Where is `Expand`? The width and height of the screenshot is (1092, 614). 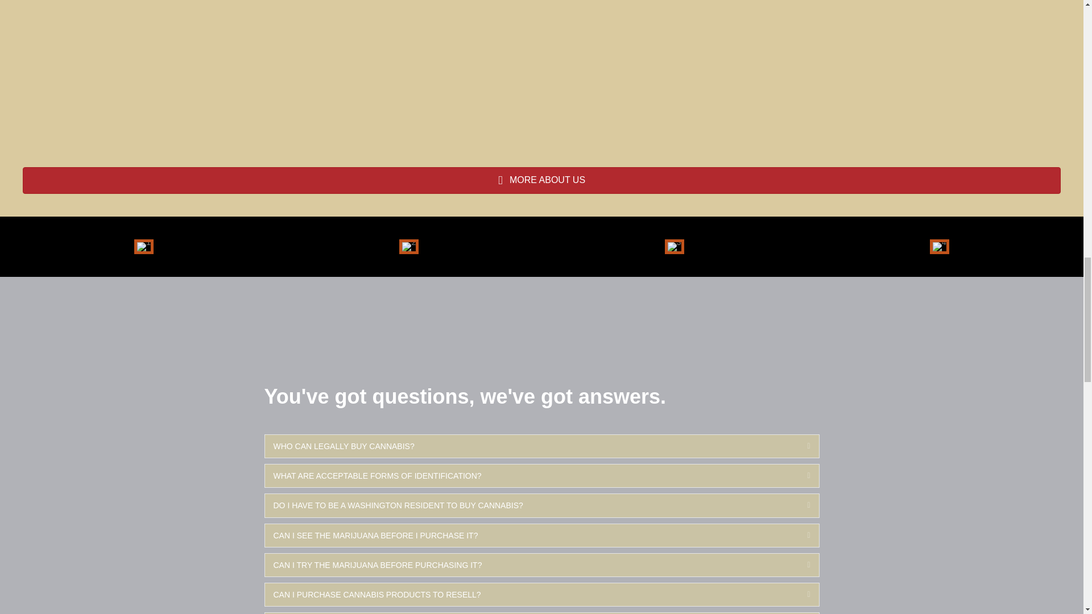 Expand is located at coordinates (800, 565).